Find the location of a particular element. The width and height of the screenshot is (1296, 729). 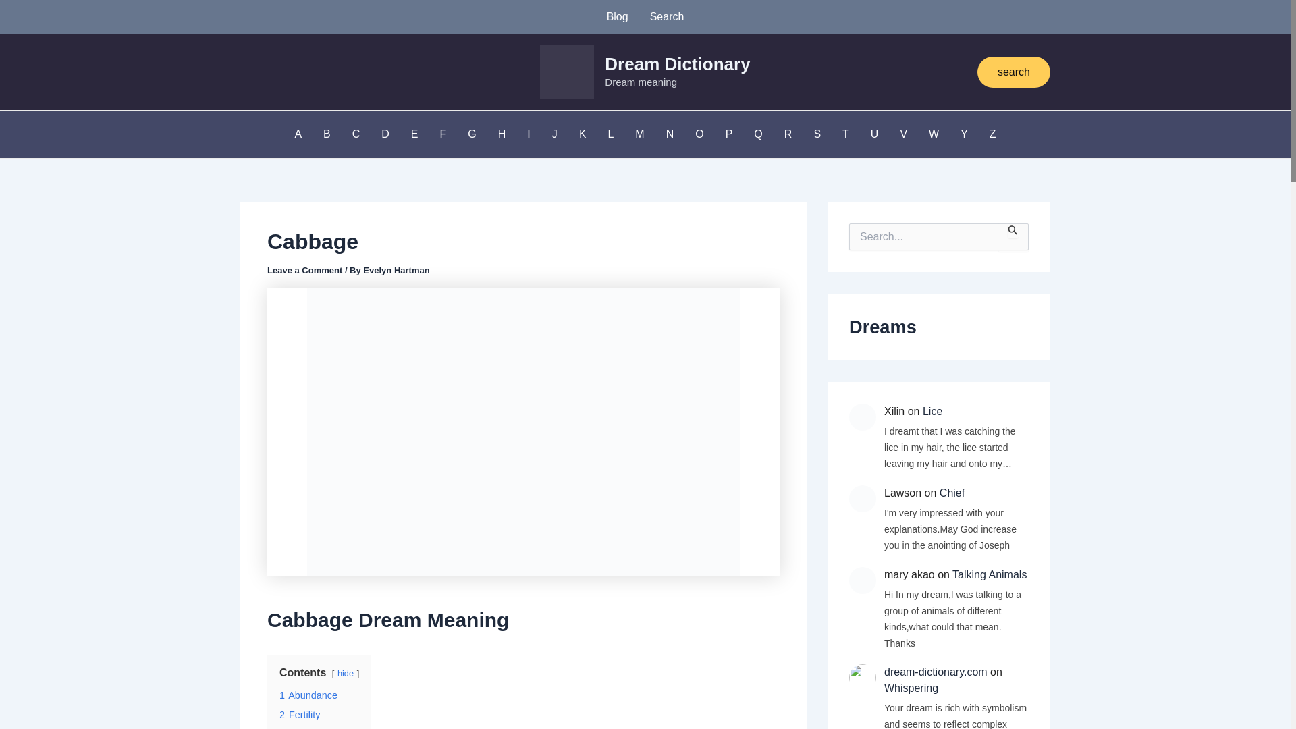

Blog is located at coordinates (617, 16).